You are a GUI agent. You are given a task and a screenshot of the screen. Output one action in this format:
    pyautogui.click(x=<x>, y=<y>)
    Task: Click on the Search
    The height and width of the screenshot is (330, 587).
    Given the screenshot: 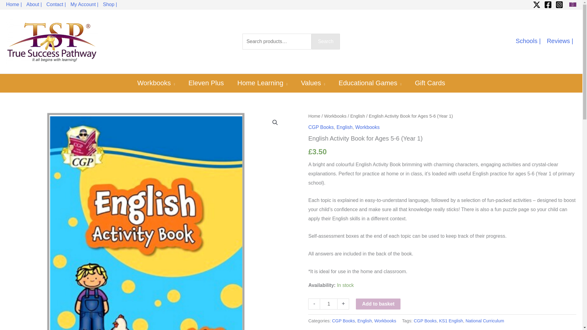 What is the action you would take?
    pyautogui.click(x=326, y=42)
    